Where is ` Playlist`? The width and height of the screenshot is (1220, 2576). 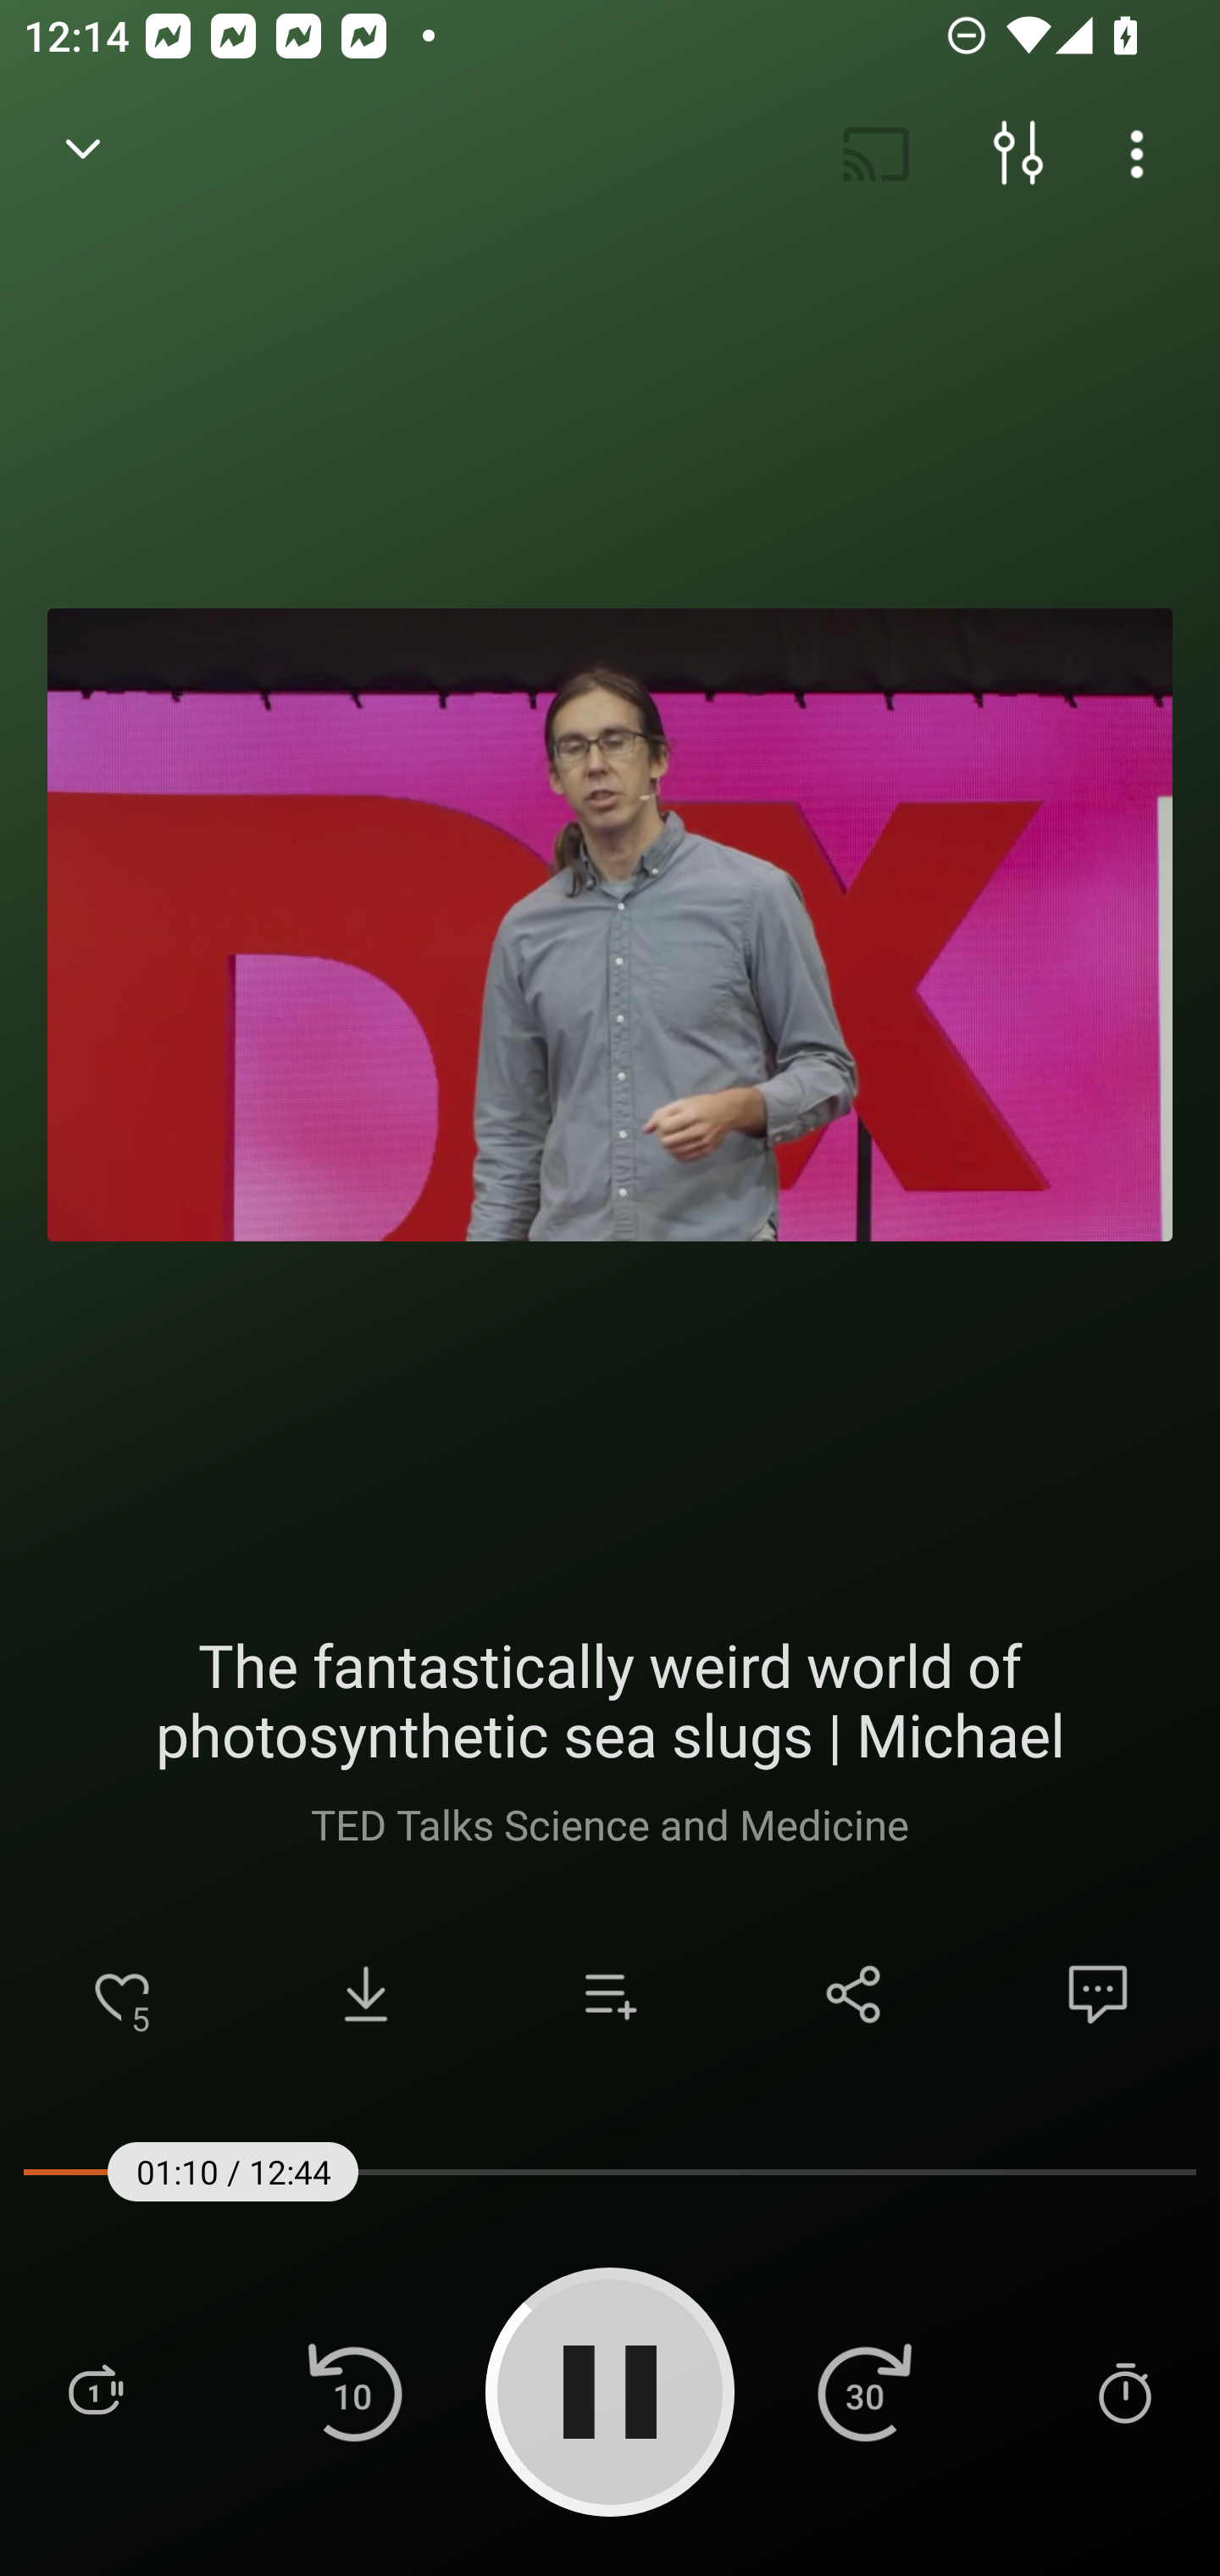  Playlist is located at coordinates (95, 2390).